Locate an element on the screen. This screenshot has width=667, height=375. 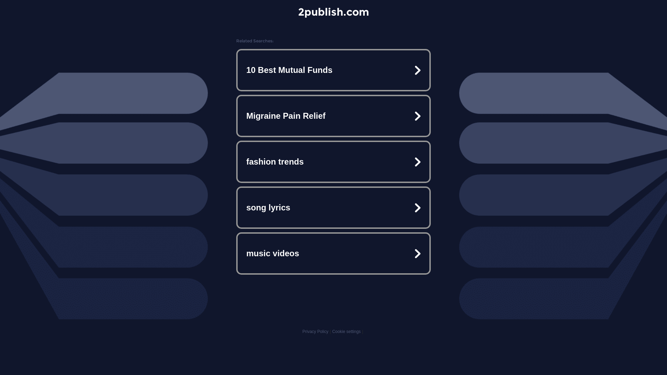
music videos is located at coordinates (333, 253).